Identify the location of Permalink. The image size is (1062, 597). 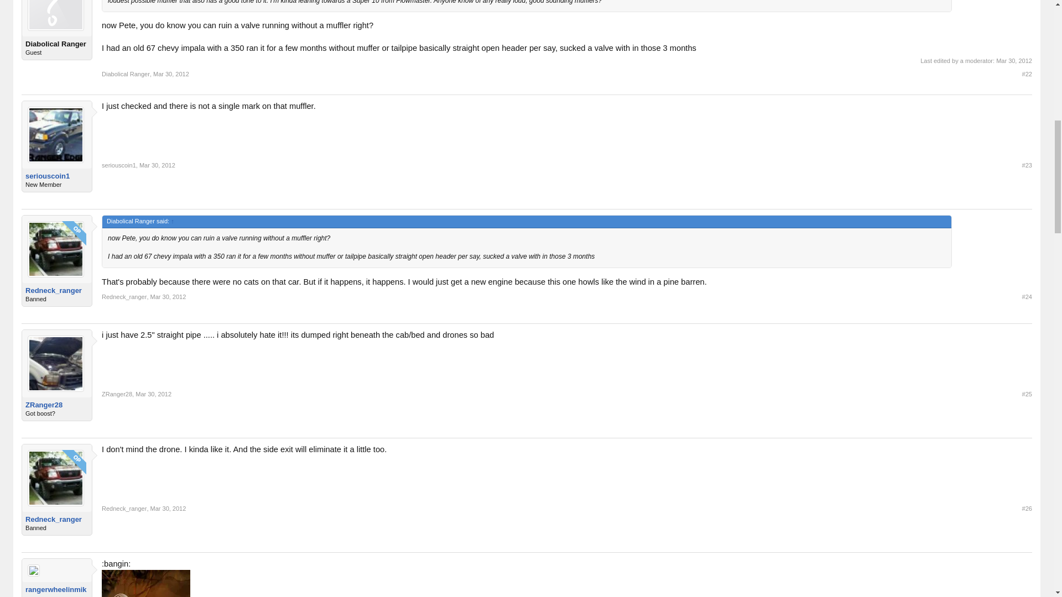
(1027, 74).